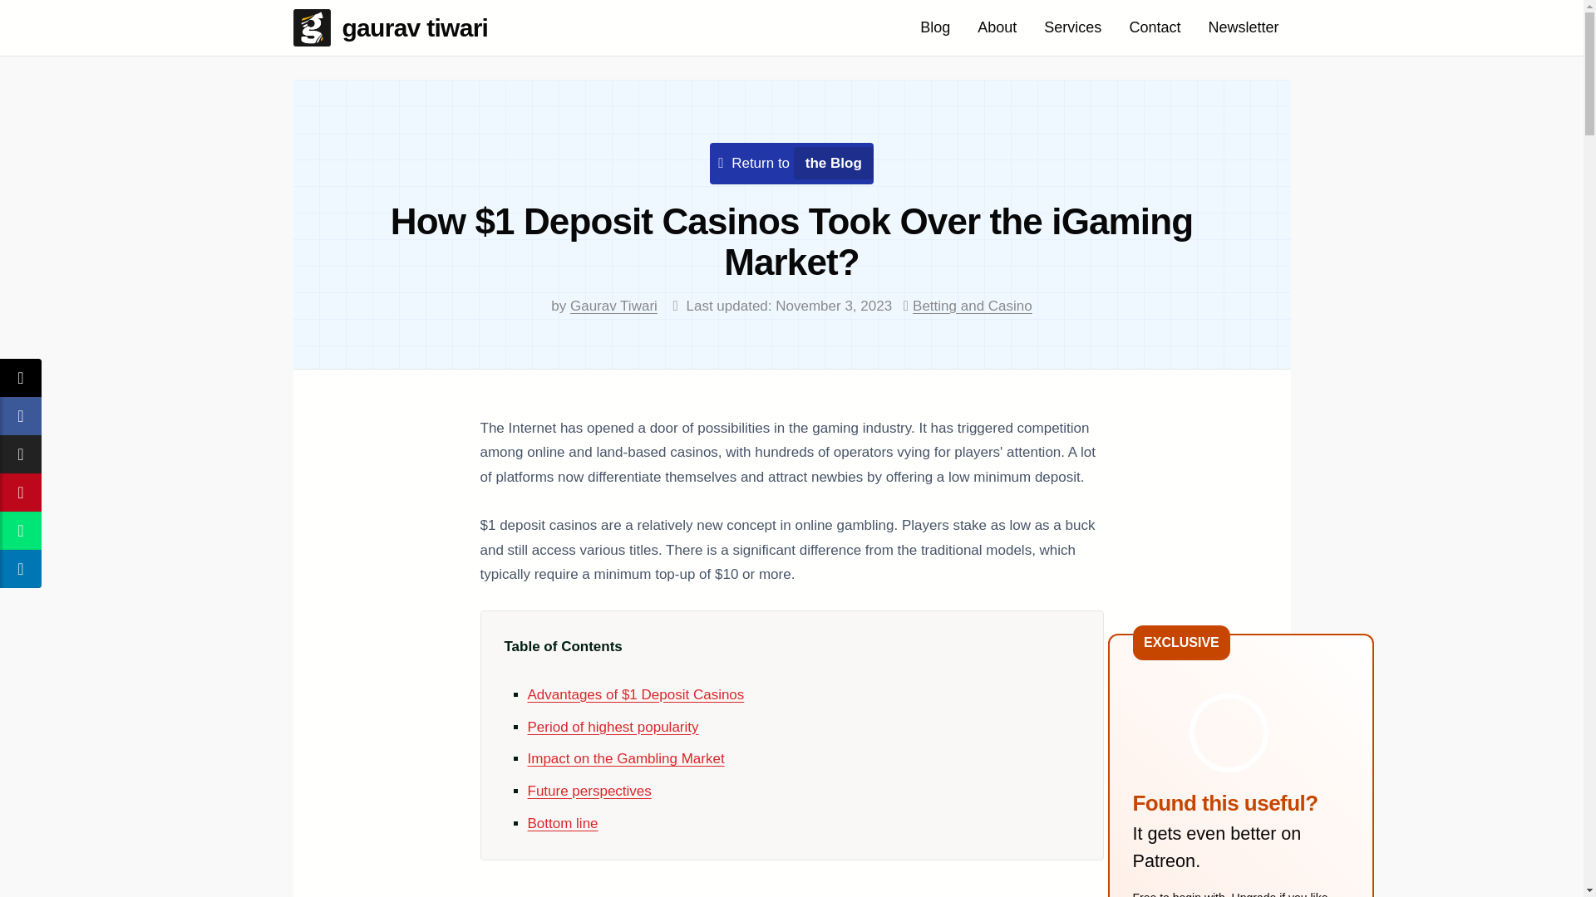 This screenshot has width=1596, height=897. Describe the element at coordinates (1072, 27) in the screenshot. I see `Services` at that location.